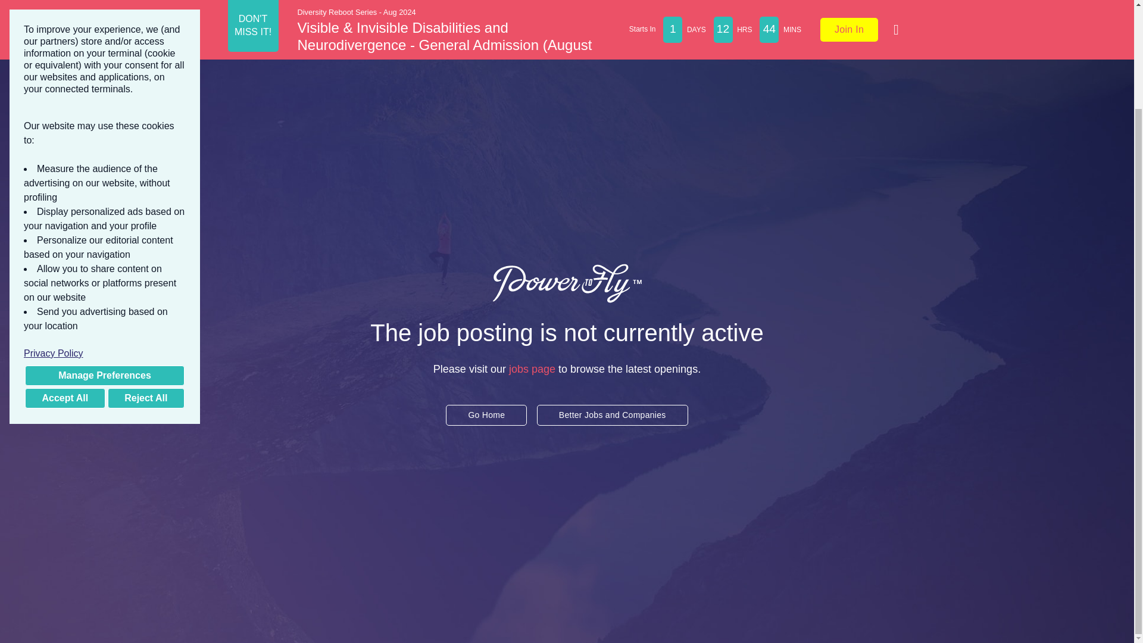  I want to click on Privacy Policy, so click(105, 231).